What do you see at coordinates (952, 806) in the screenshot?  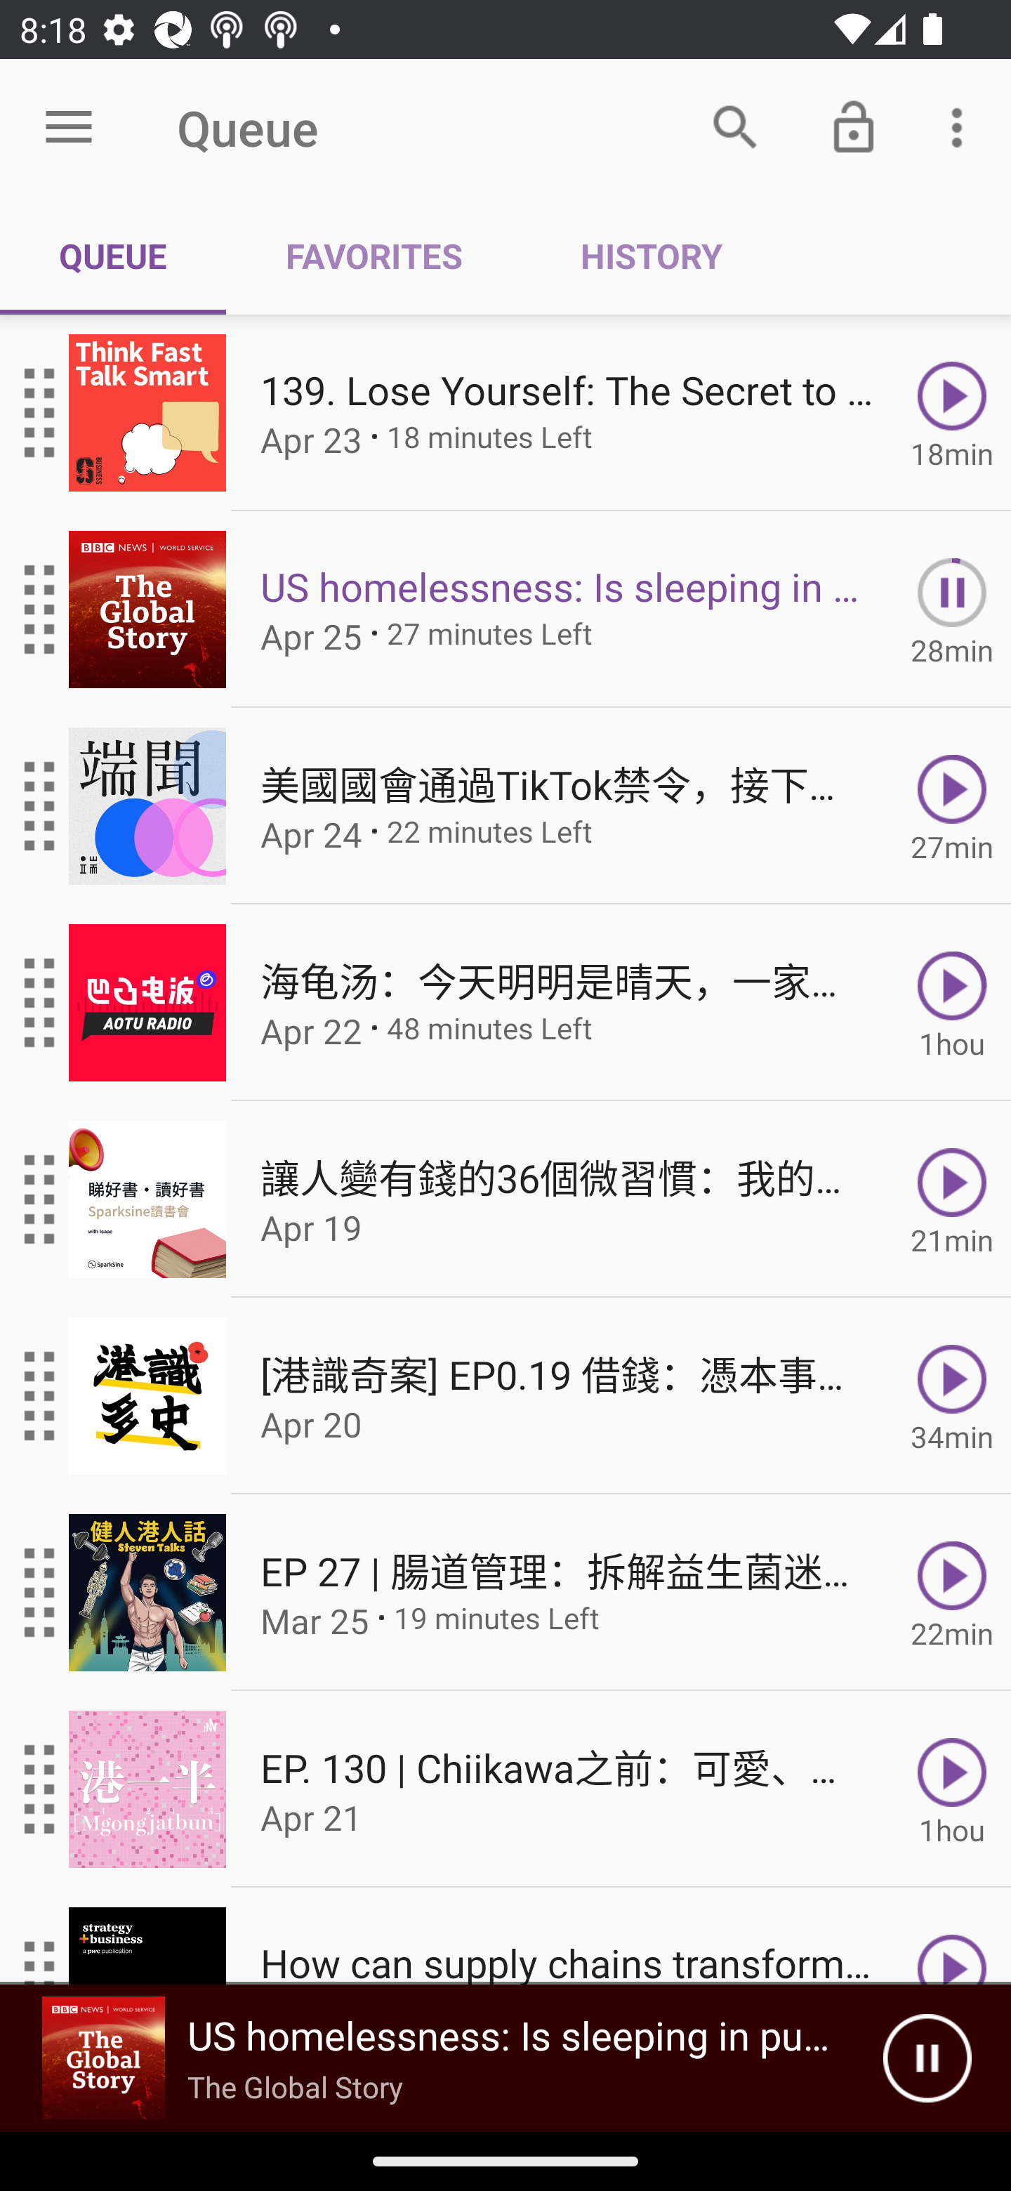 I see `Play 27min` at bounding box center [952, 806].